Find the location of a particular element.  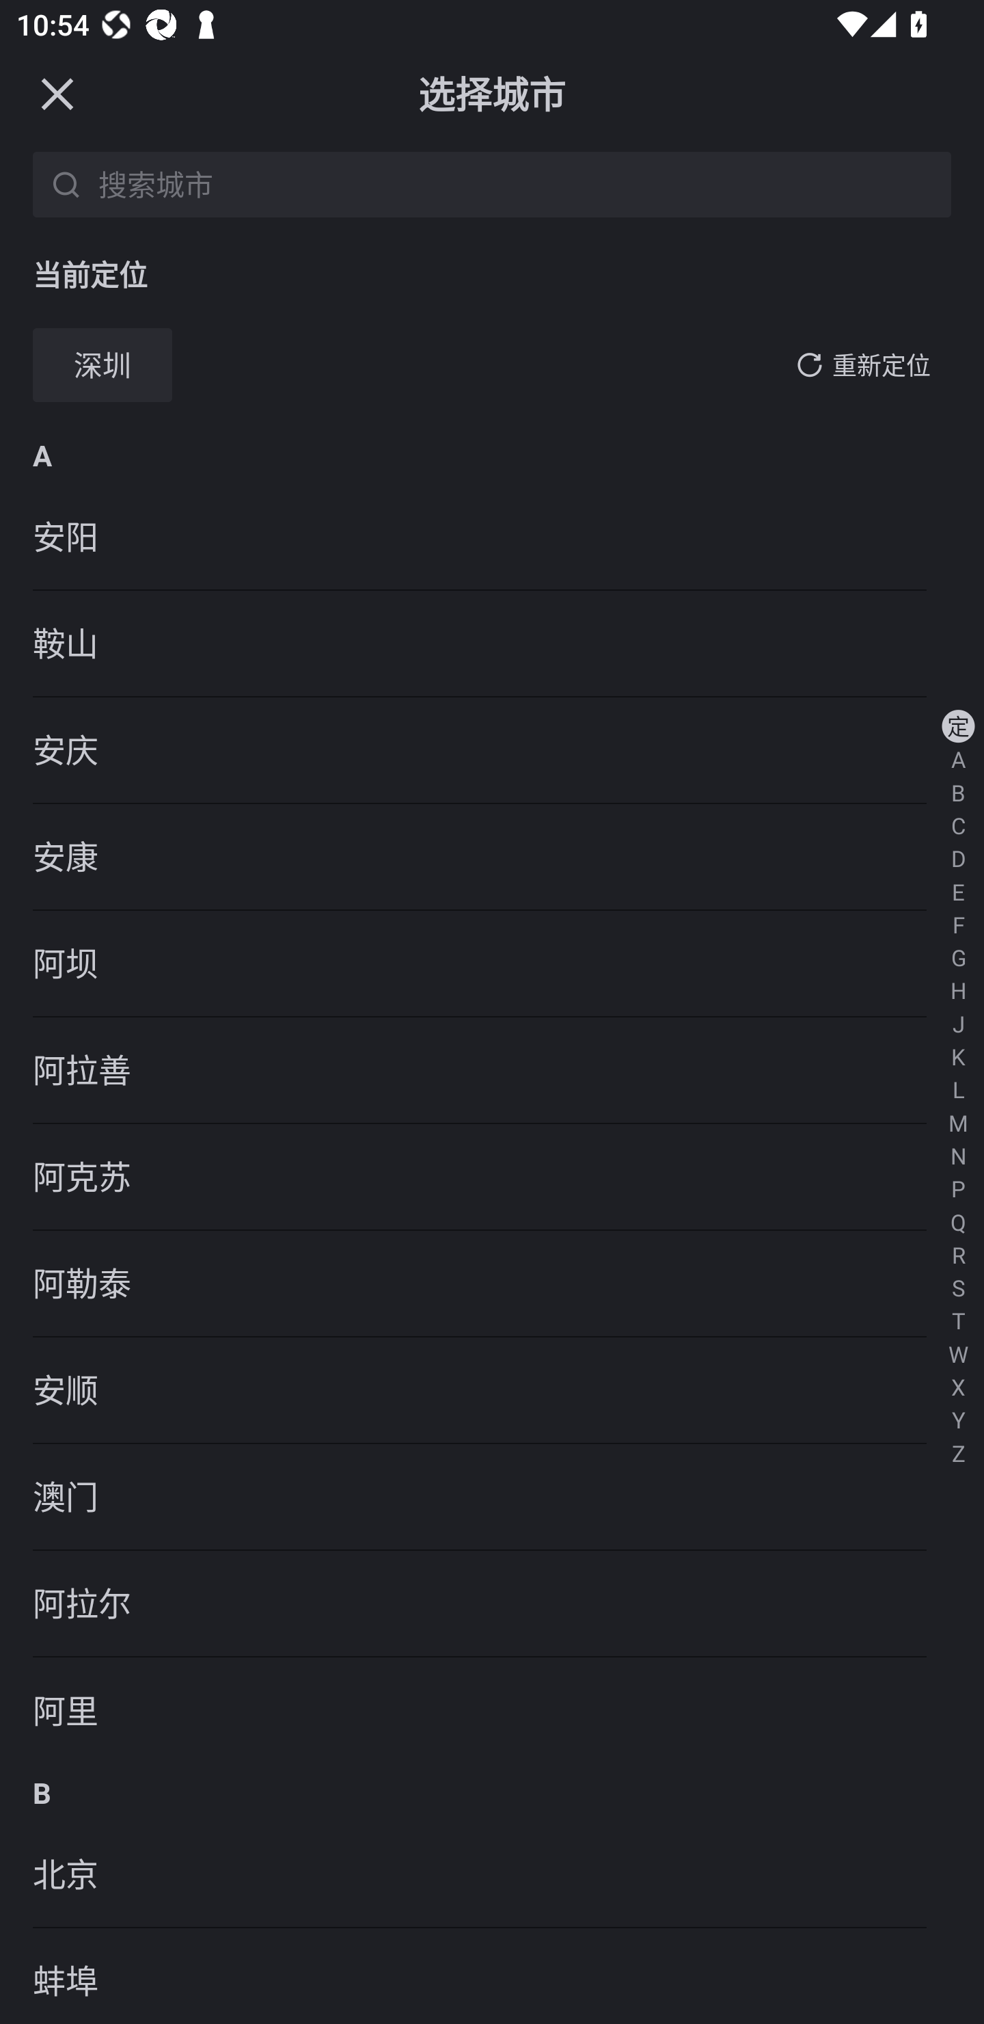

阿克苏 is located at coordinates (492, 1176).